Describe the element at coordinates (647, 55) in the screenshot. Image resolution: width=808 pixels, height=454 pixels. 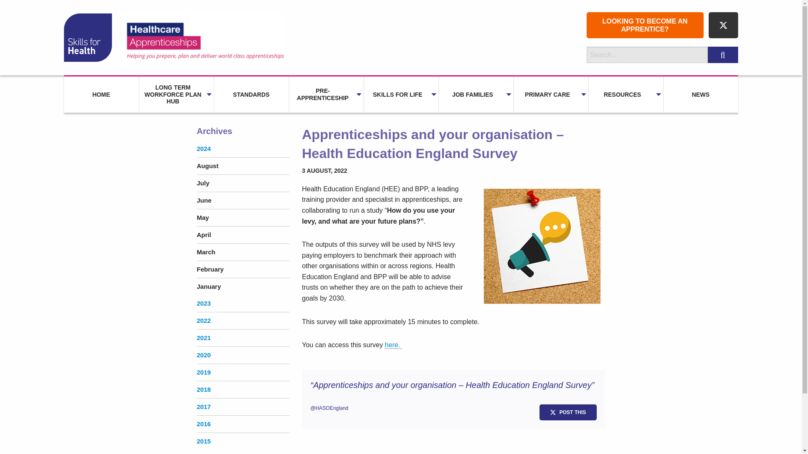
I see `Search for:` at that location.